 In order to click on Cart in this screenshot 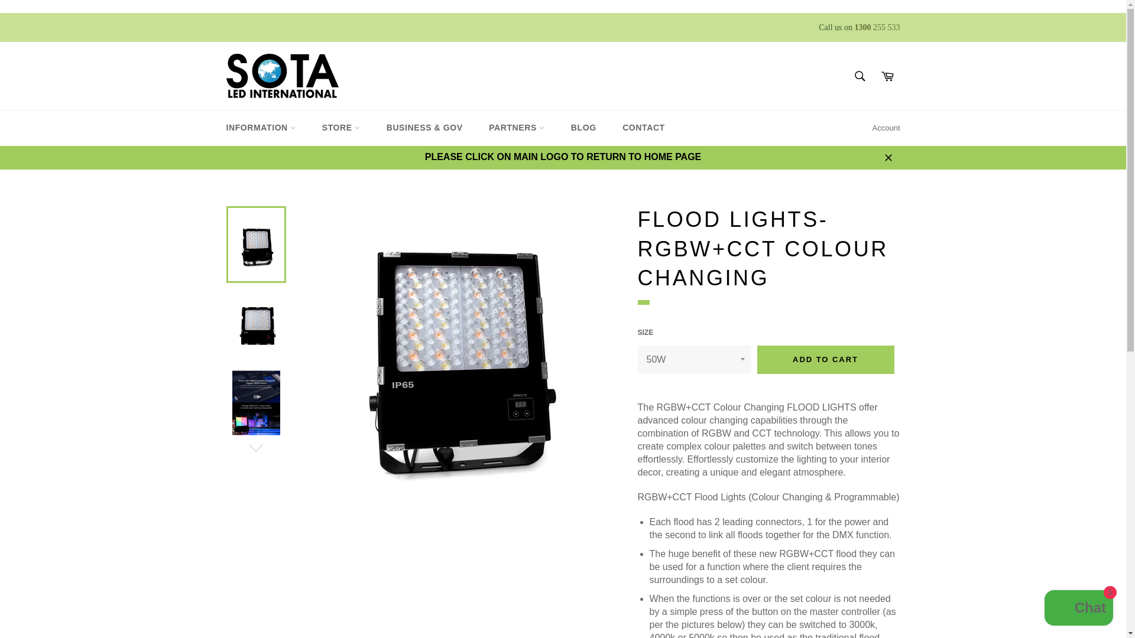, I will do `click(887, 76)`.